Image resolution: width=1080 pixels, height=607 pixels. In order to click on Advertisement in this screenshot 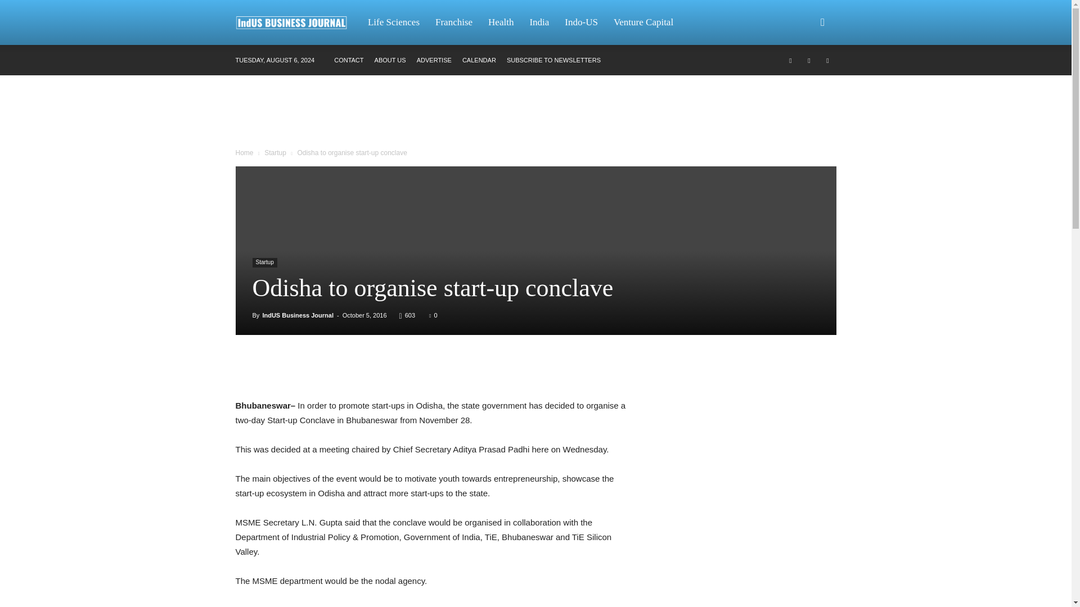, I will do `click(535, 114)`.